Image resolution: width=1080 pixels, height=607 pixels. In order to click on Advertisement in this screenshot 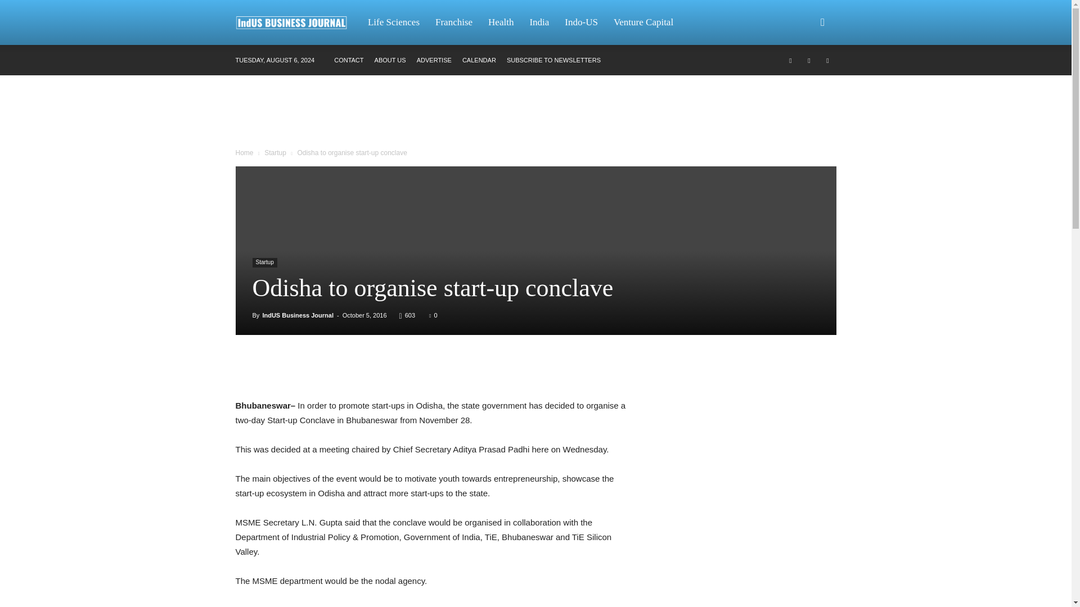, I will do `click(535, 114)`.